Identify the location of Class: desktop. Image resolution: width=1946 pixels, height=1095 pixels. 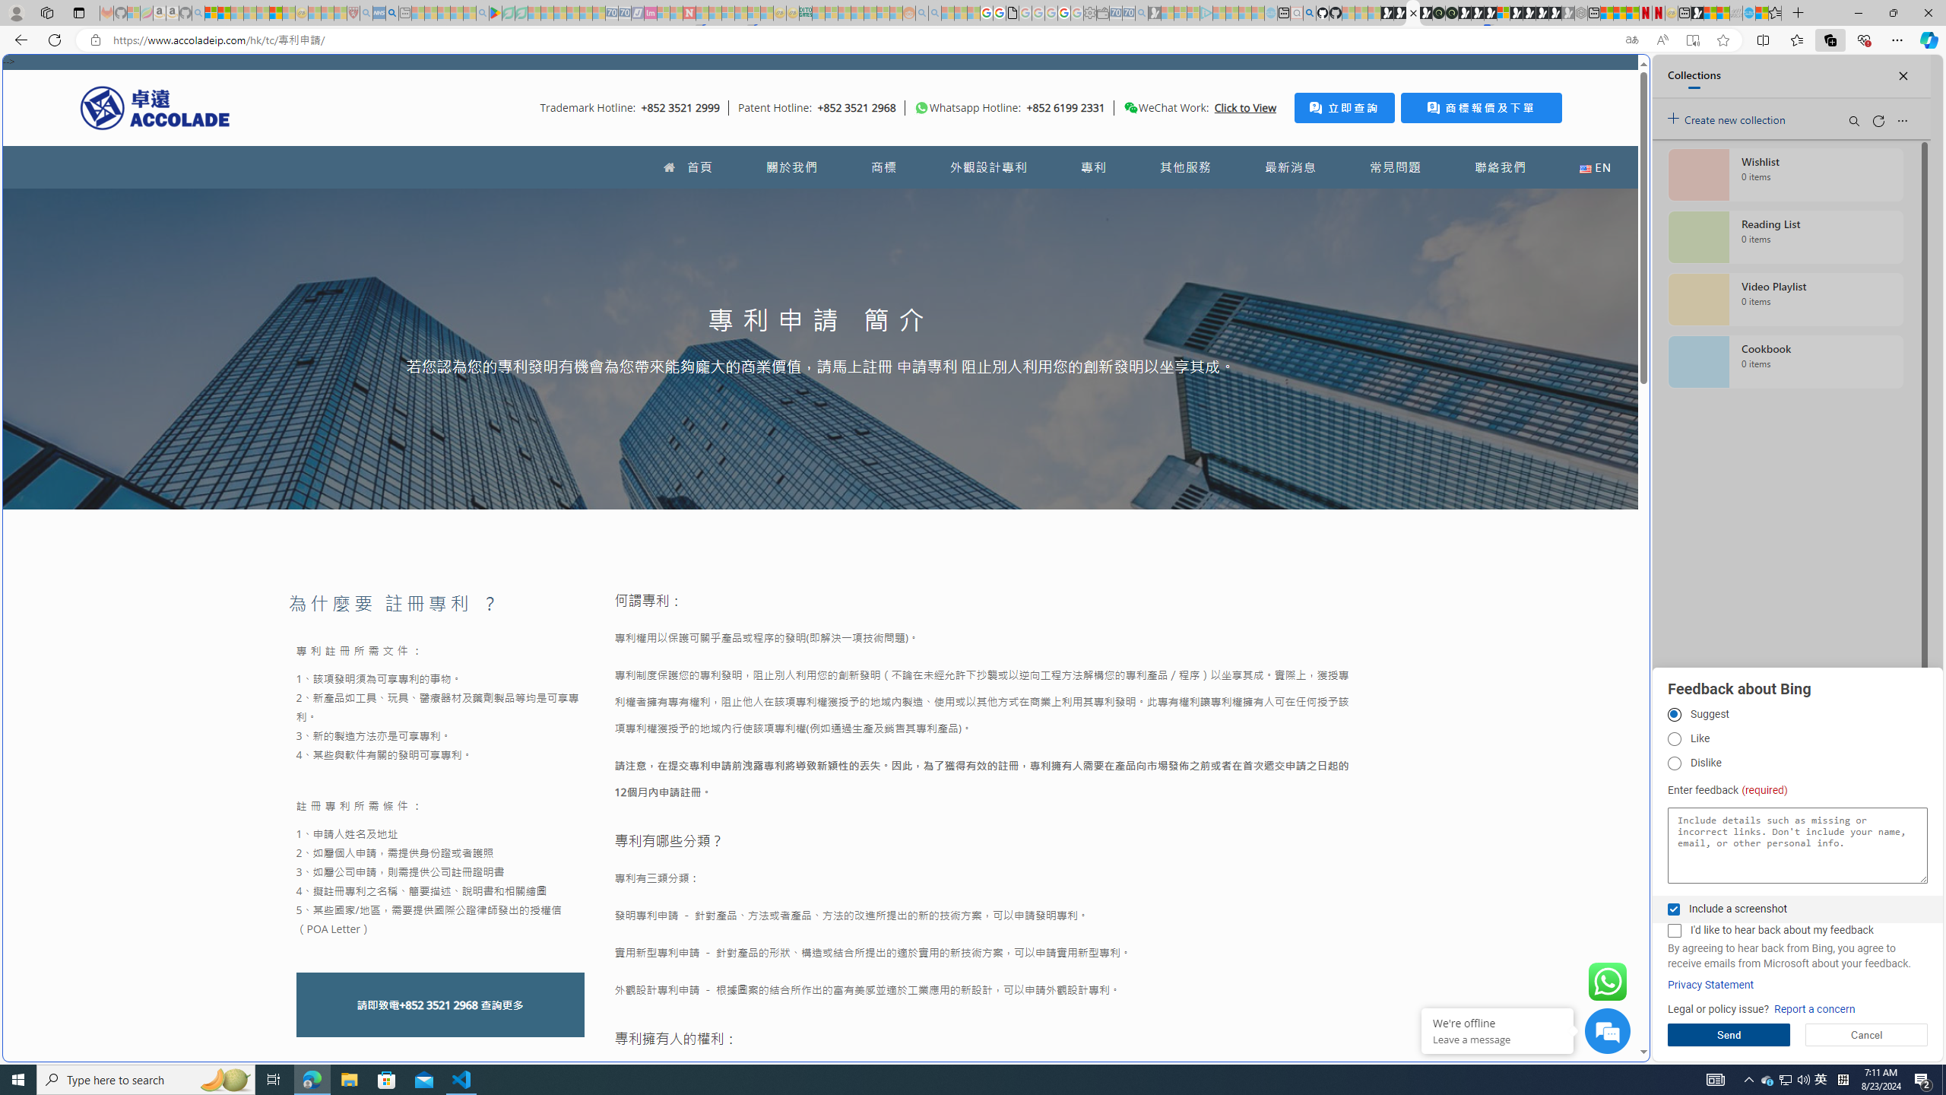
(1130, 108).